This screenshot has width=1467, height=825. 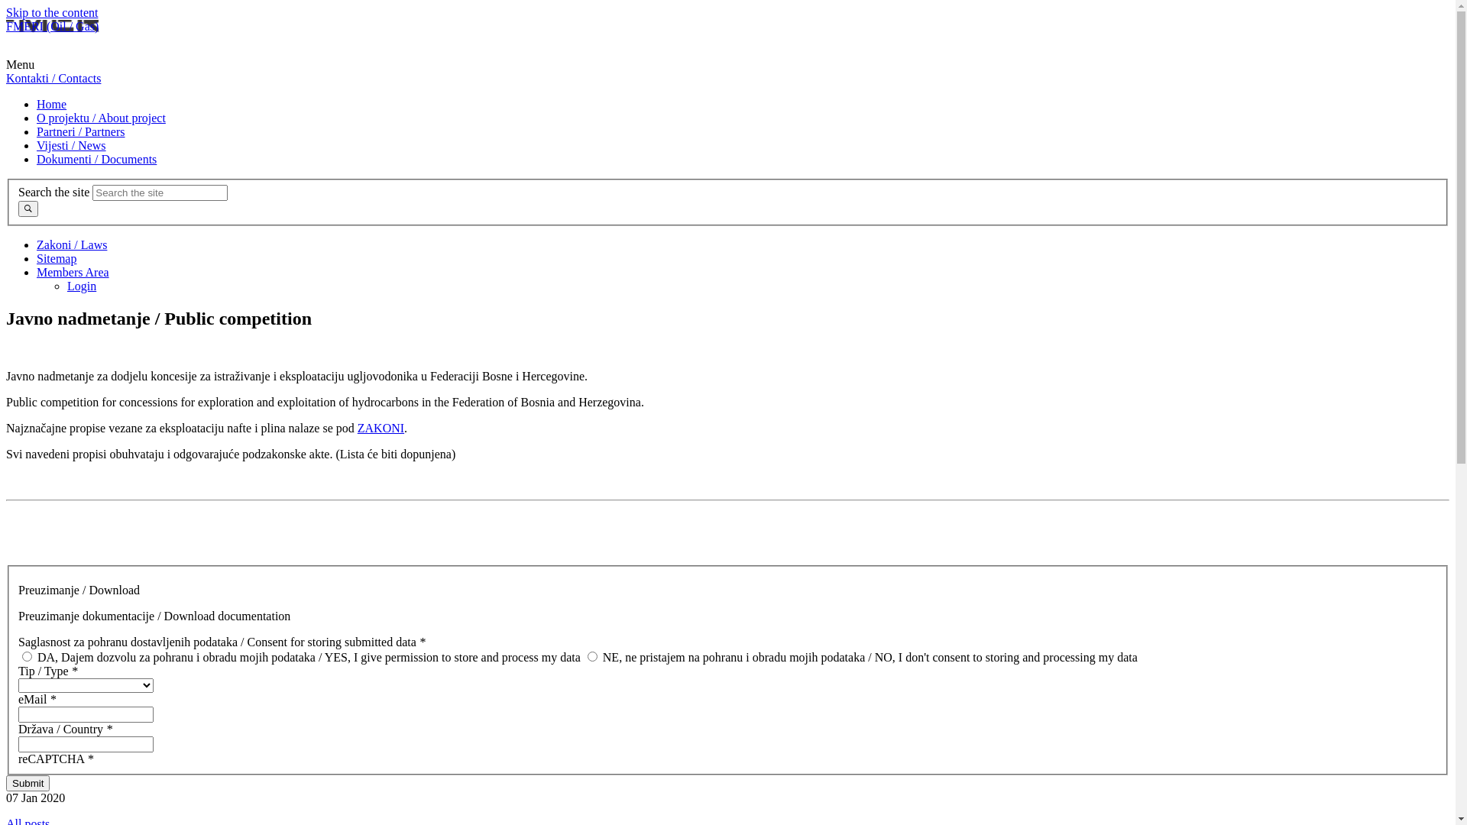 What do you see at coordinates (101, 118) in the screenshot?
I see `O projektu / About project` at bounding box center [101, 118].